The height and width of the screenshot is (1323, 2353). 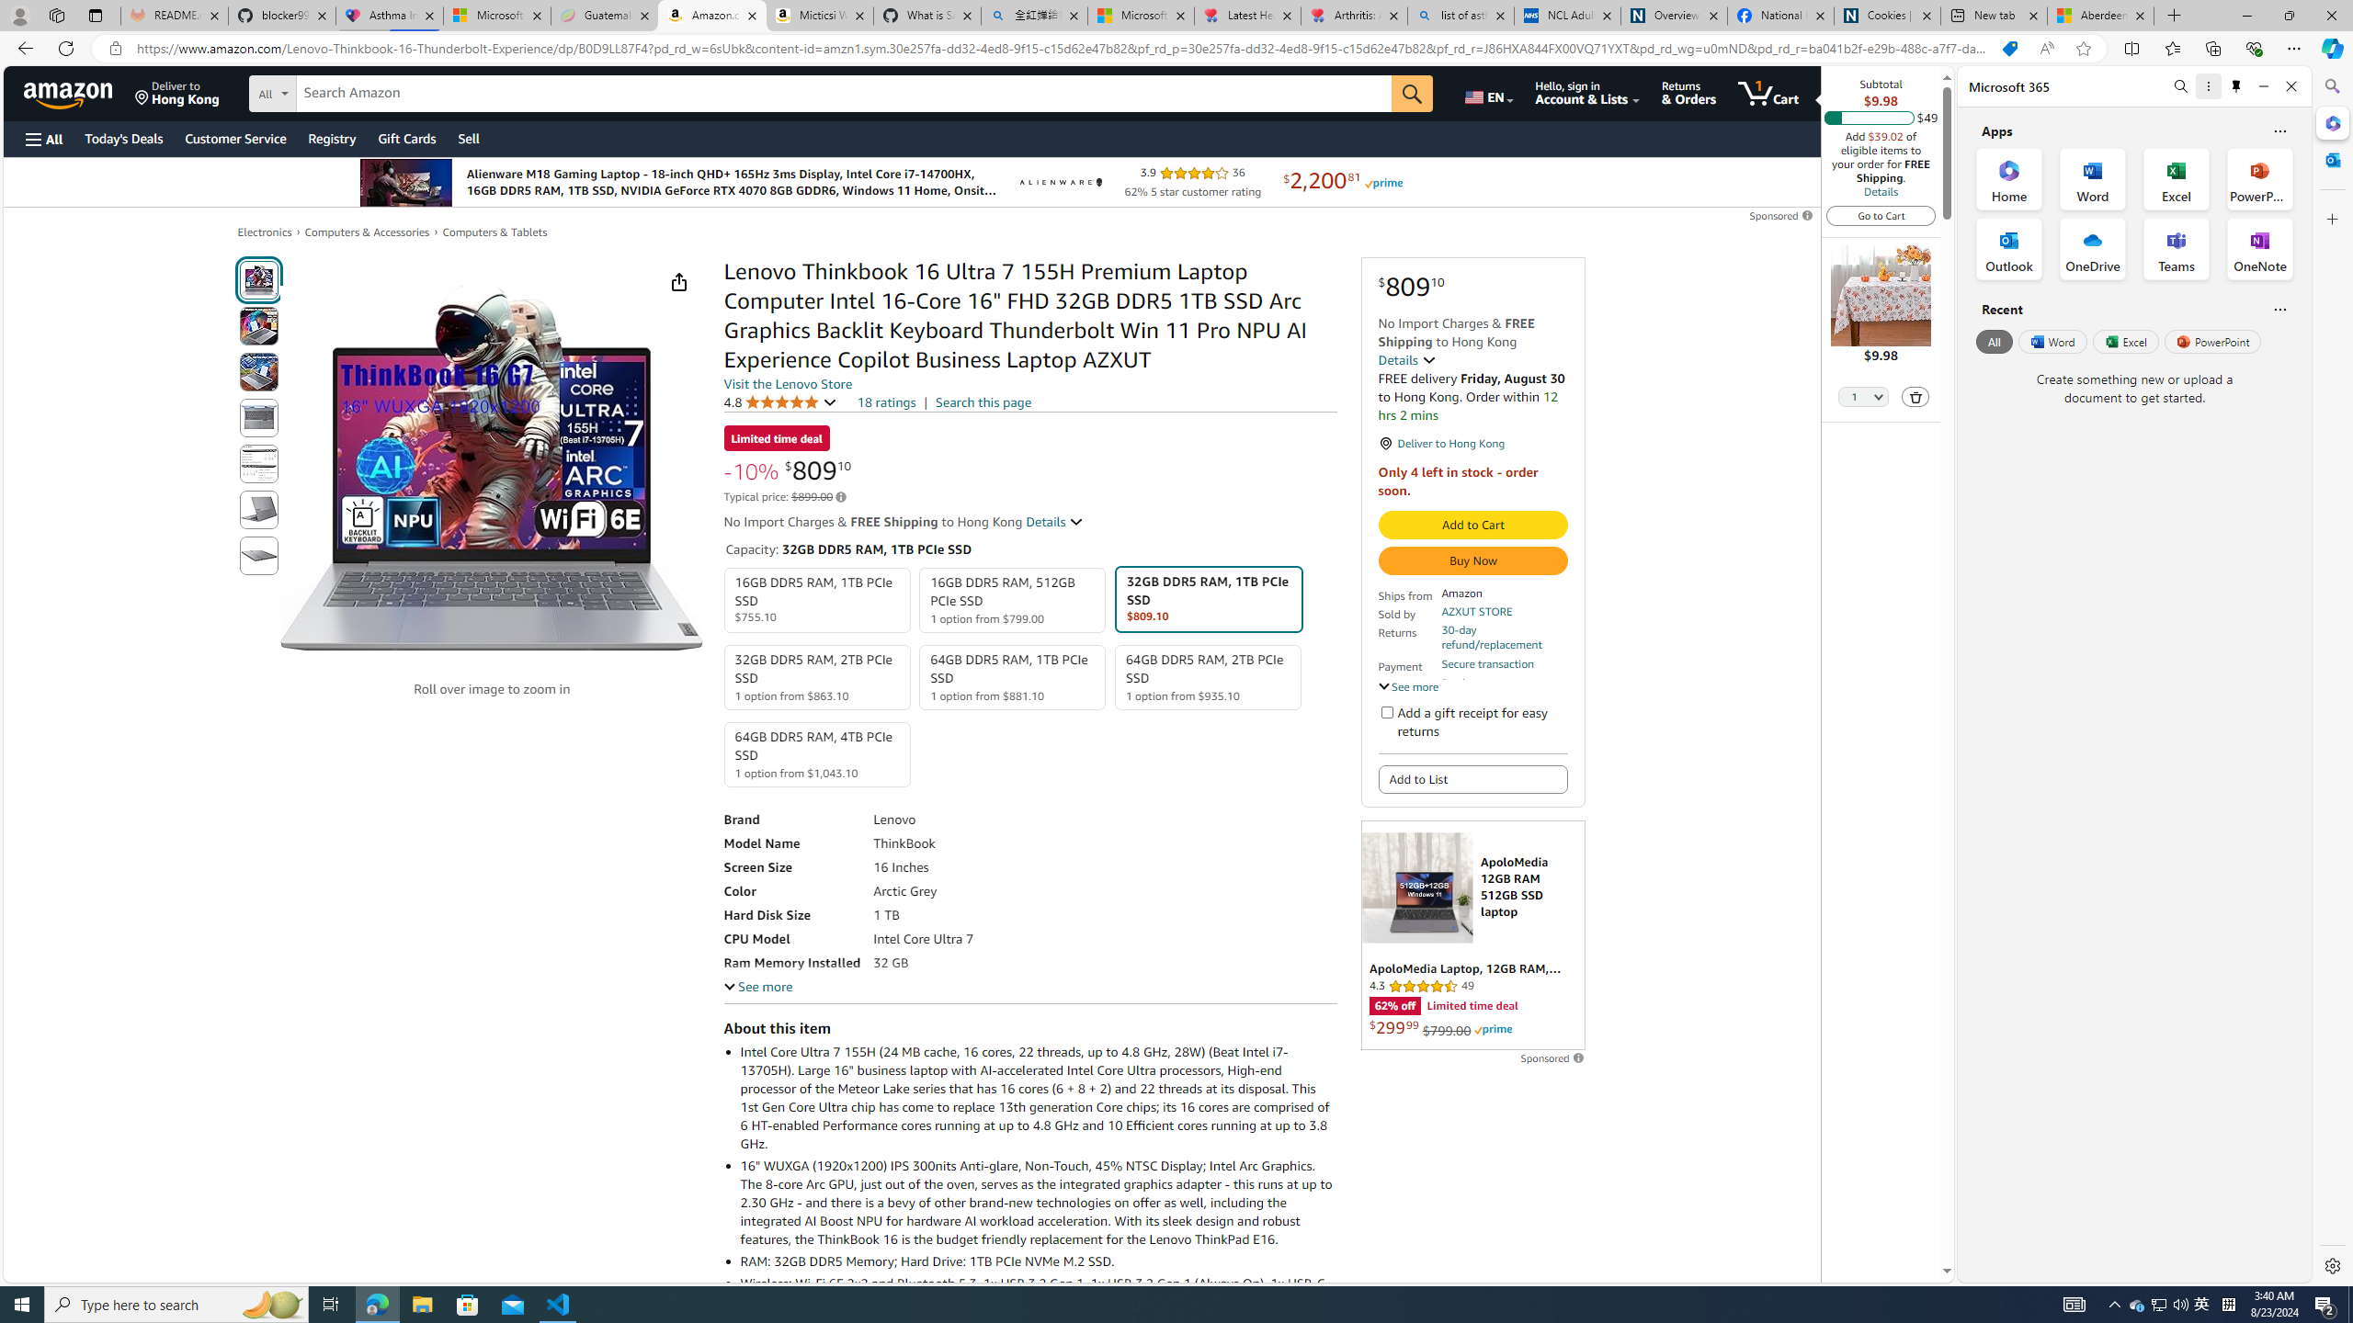 What do you see at coordinates (1503, 638) in the screenshot?
I see `30-day refund/replacement` at bounding box center [1503, 638].